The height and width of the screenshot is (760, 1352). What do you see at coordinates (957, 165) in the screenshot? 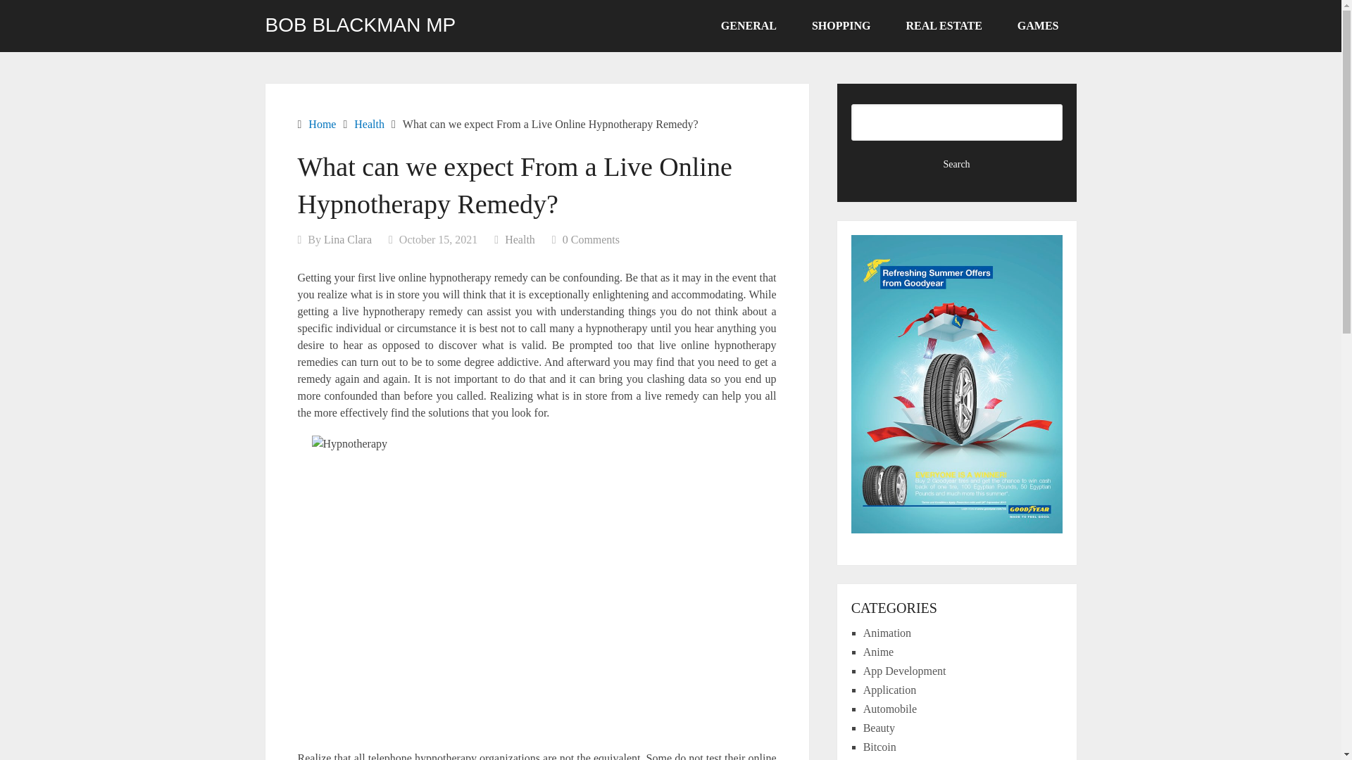
I see `Search` at bounding box center [957, 165].